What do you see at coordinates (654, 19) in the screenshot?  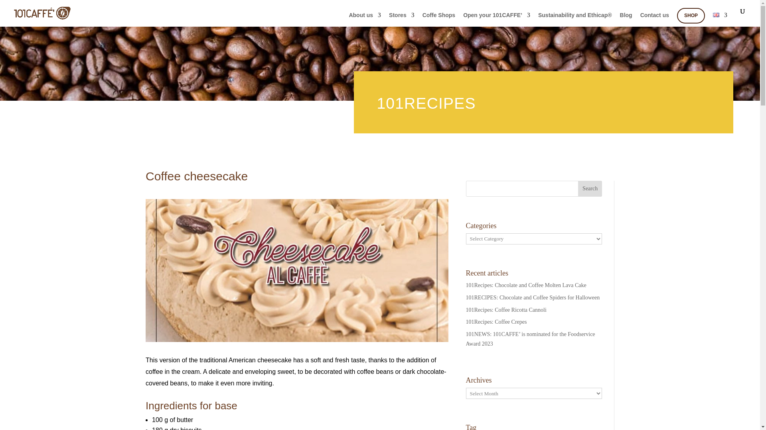 I see `Contact us` at bounding box center [654, 19].